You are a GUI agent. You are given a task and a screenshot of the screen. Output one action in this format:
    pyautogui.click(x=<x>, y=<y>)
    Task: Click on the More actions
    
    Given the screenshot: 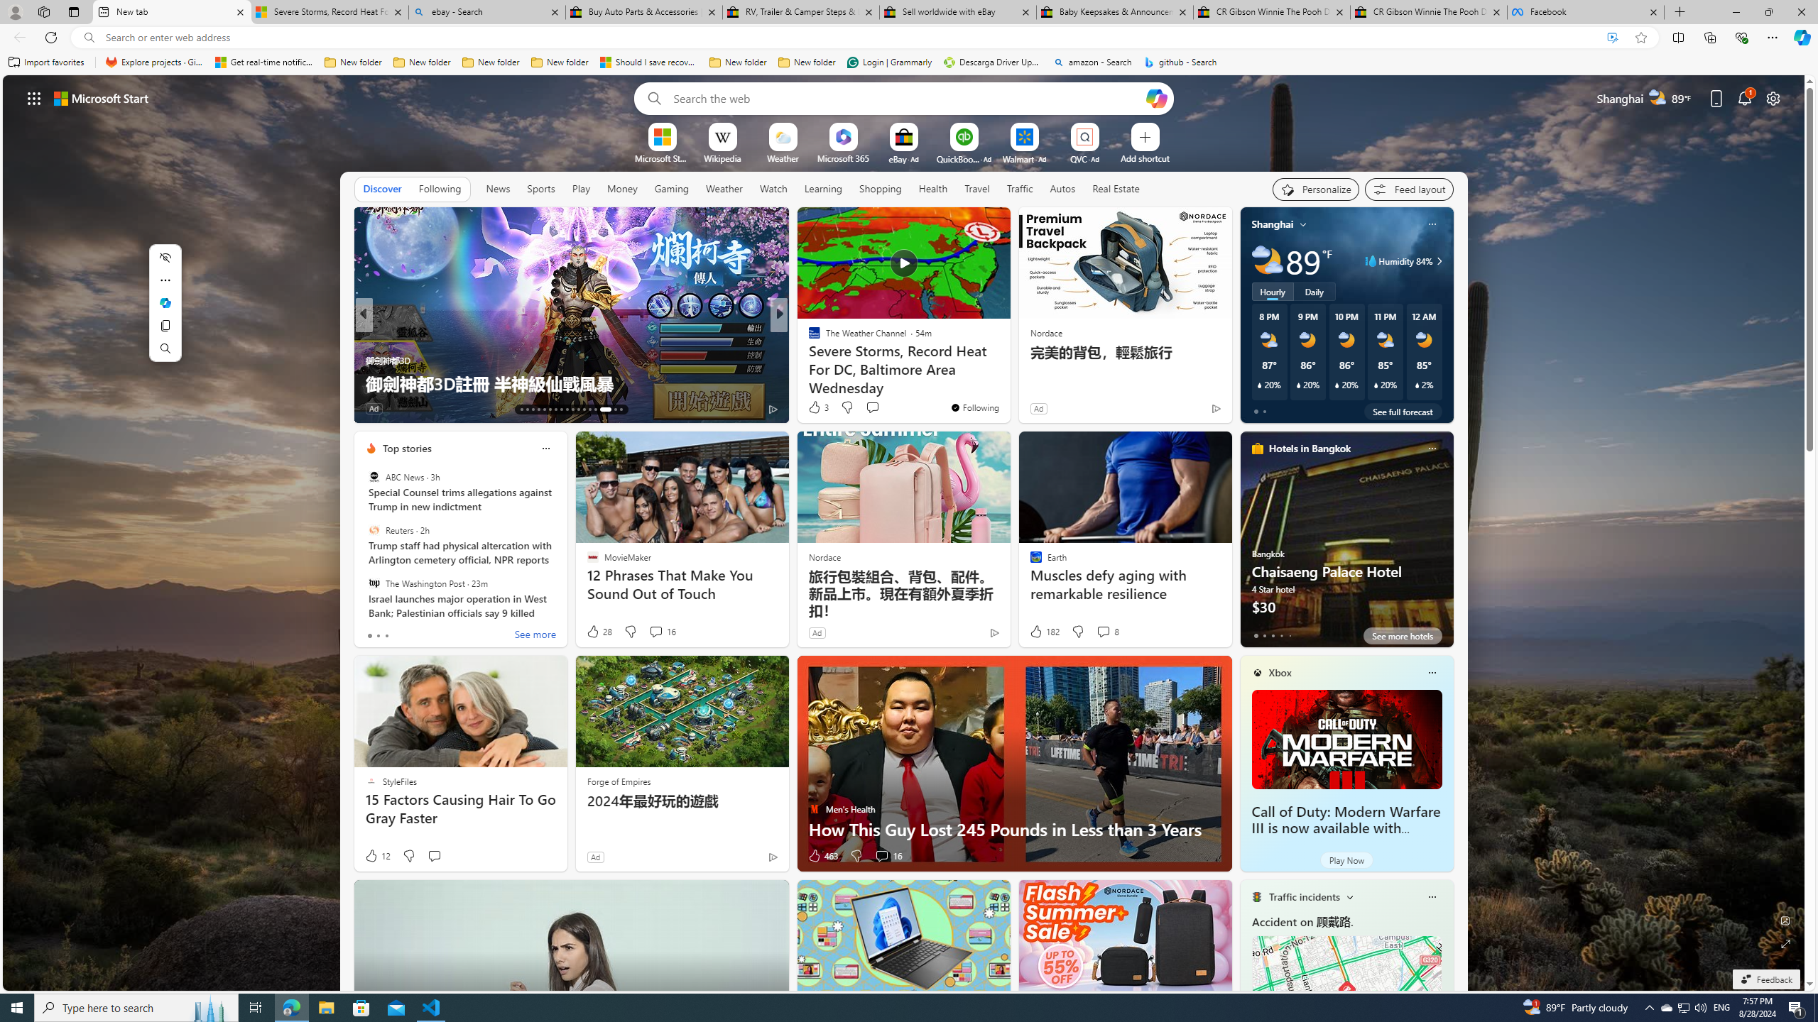 What is the action you would take?
    pyautogui.click(x=165, y=280)
    